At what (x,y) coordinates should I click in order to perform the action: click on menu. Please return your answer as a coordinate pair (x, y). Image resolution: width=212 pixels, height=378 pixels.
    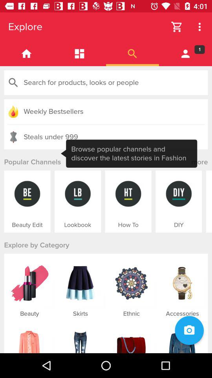
    Looking at the image, I should click on (79, 54).